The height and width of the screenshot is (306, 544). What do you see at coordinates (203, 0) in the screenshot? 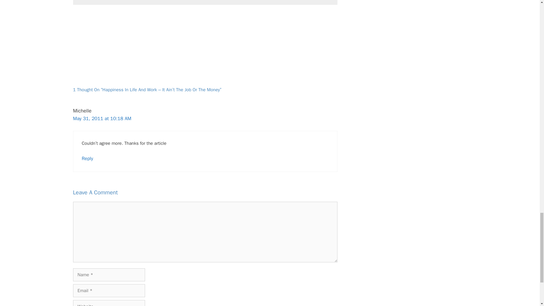
I see `Twitter` at bounding box center [203, 0].